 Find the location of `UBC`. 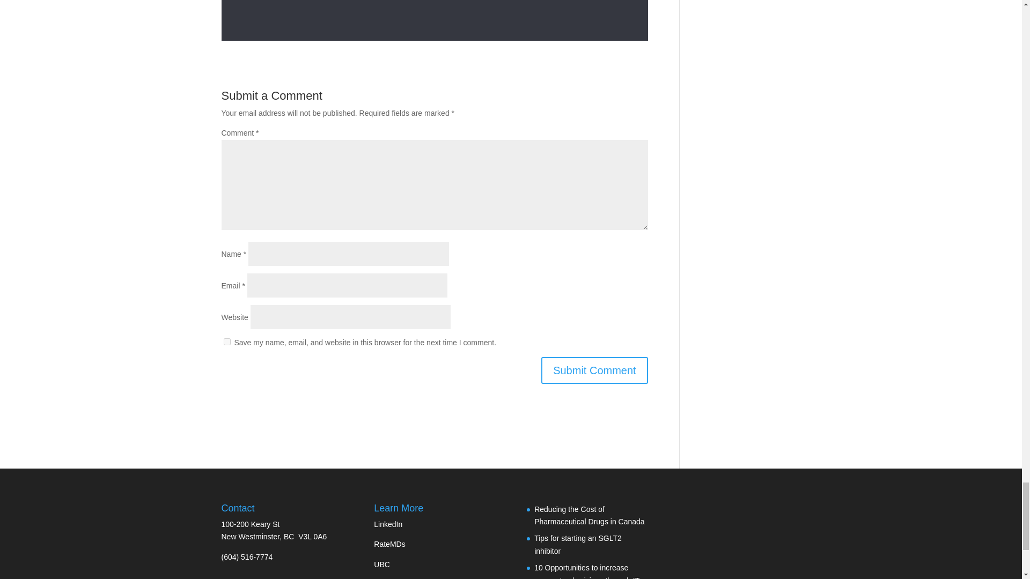

UBC is located at coordinates (382, 564).